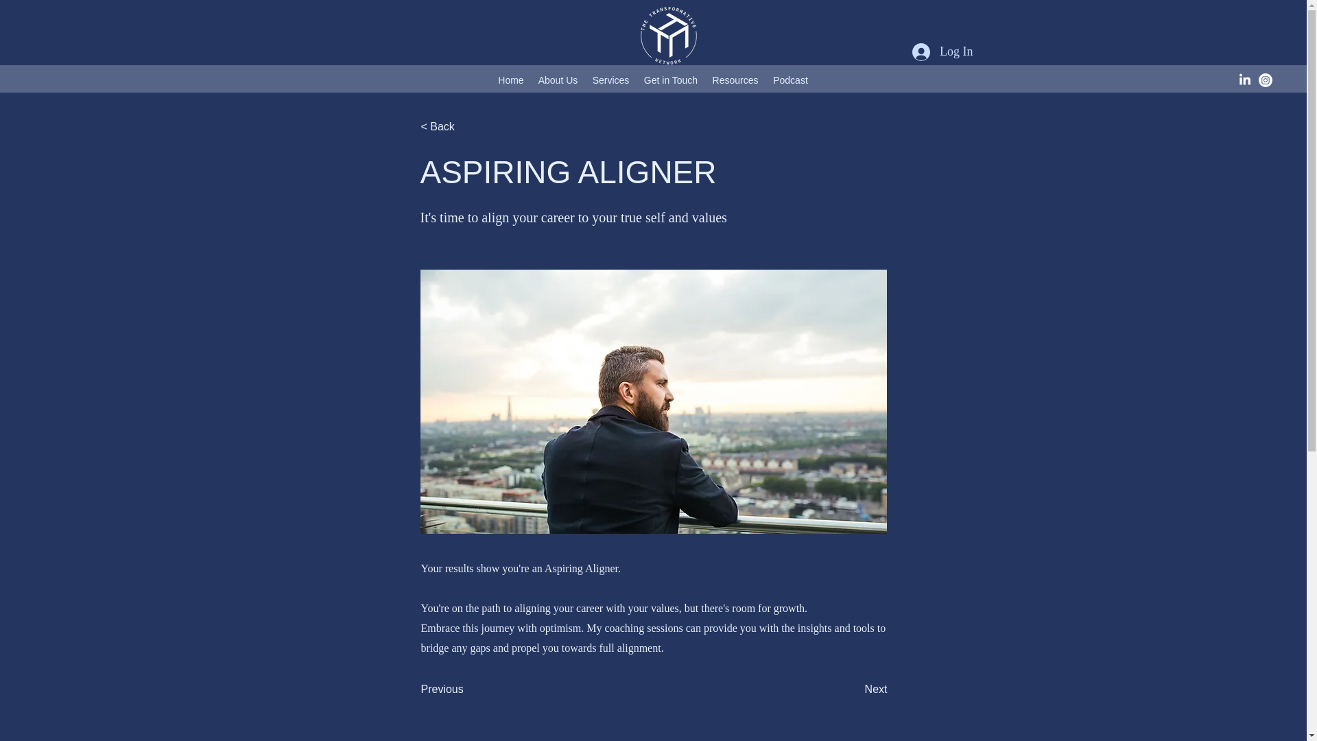 This screenshot has height=741, width=1317. I want to click on Next, so click(853, 689).